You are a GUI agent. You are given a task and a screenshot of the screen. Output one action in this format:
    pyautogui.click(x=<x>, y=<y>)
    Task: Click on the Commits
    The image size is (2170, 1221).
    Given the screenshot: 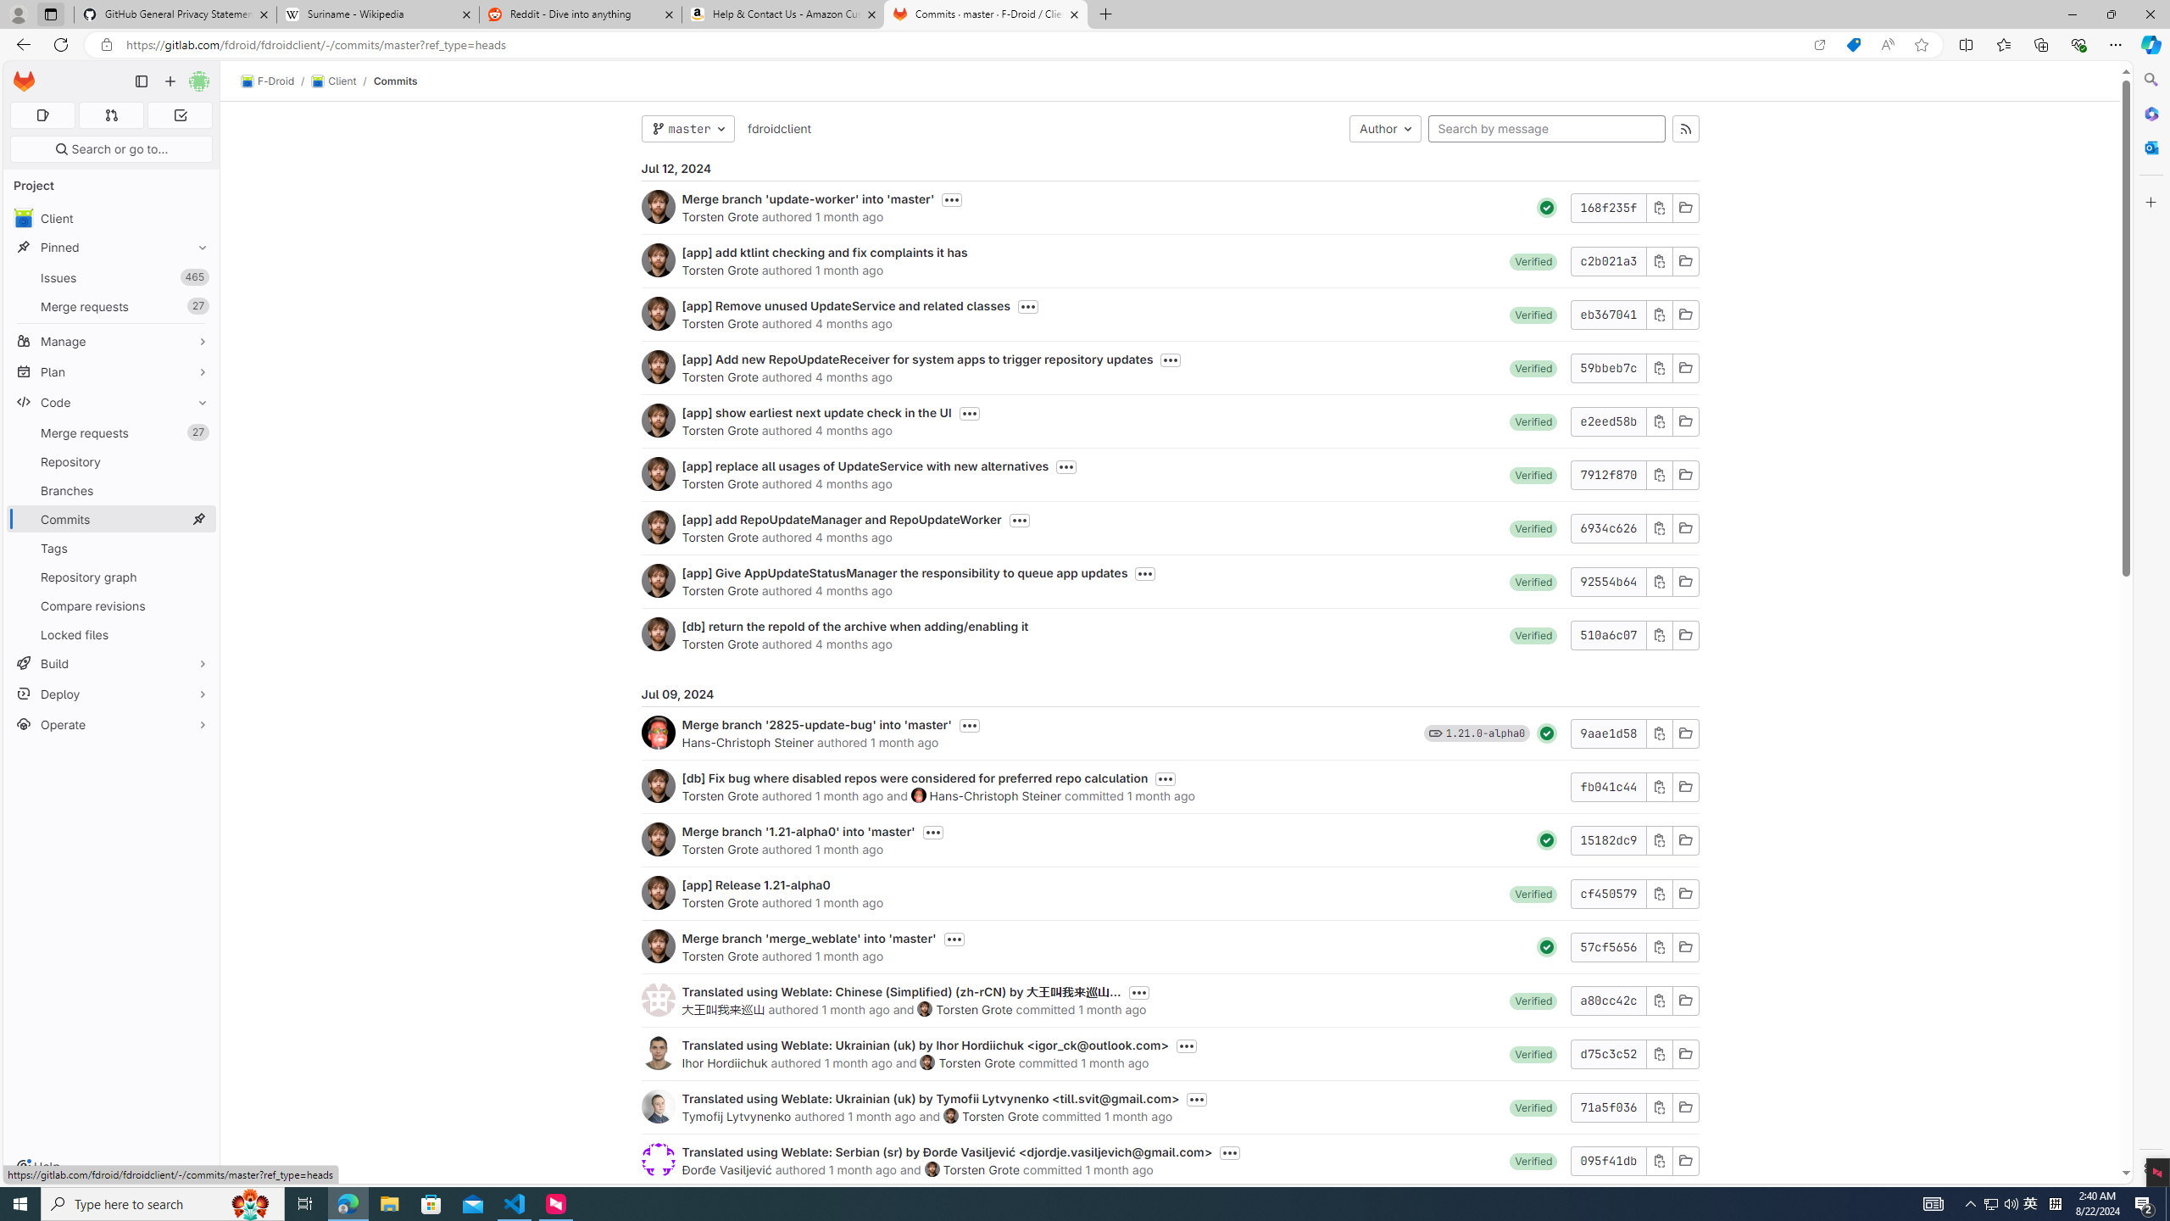 What is the action you would take?
    pyautogui.click(x=396, y=81)
    